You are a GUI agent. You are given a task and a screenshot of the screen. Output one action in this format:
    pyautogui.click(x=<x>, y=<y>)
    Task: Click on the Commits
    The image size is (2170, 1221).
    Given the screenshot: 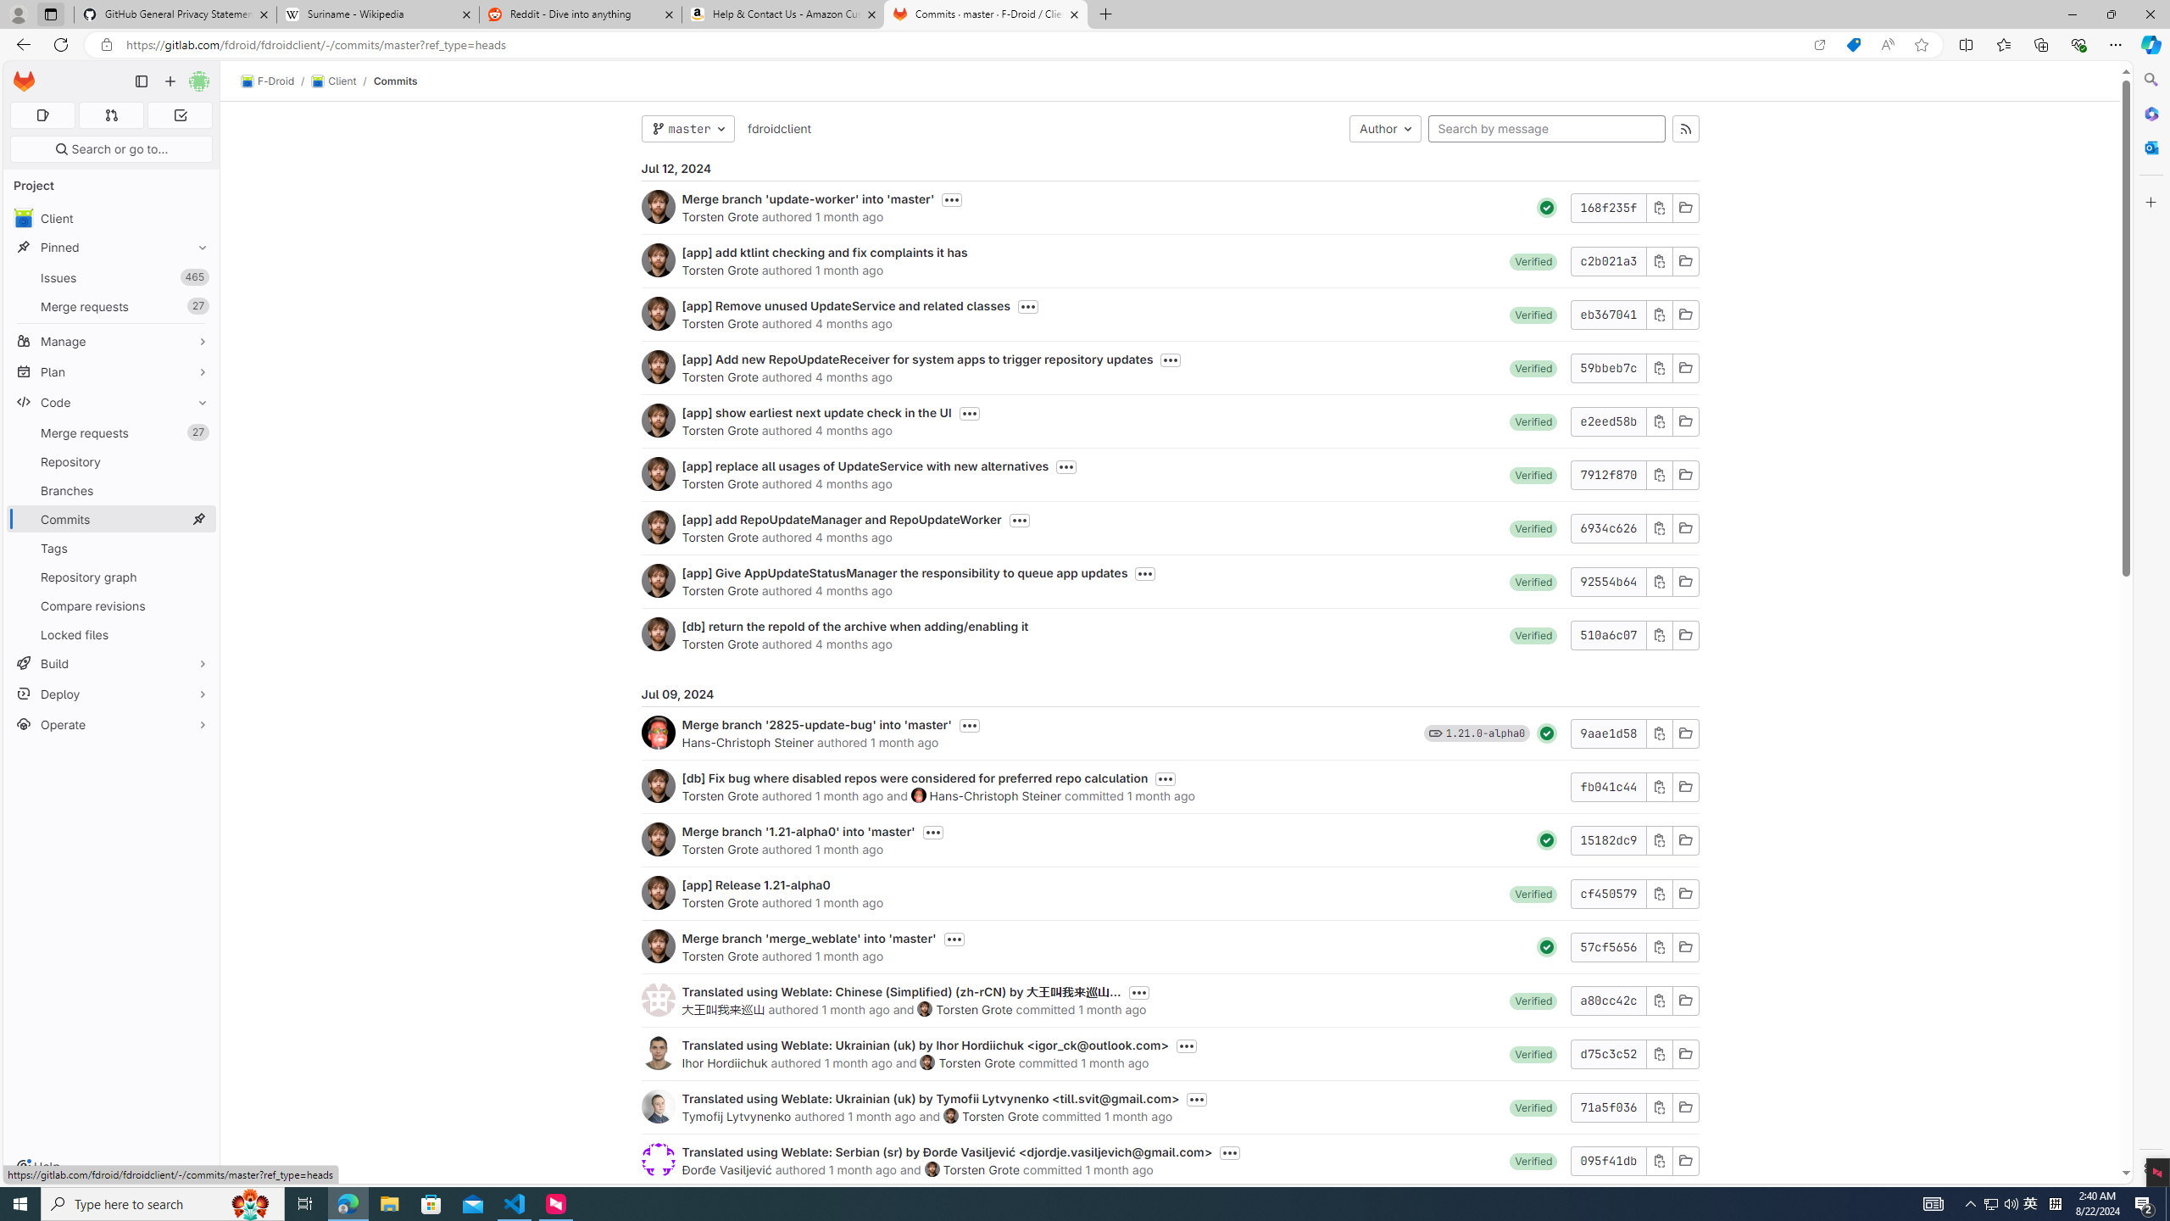 What is the action you would take?
    pyautogui.click(x=396, y=81)
    